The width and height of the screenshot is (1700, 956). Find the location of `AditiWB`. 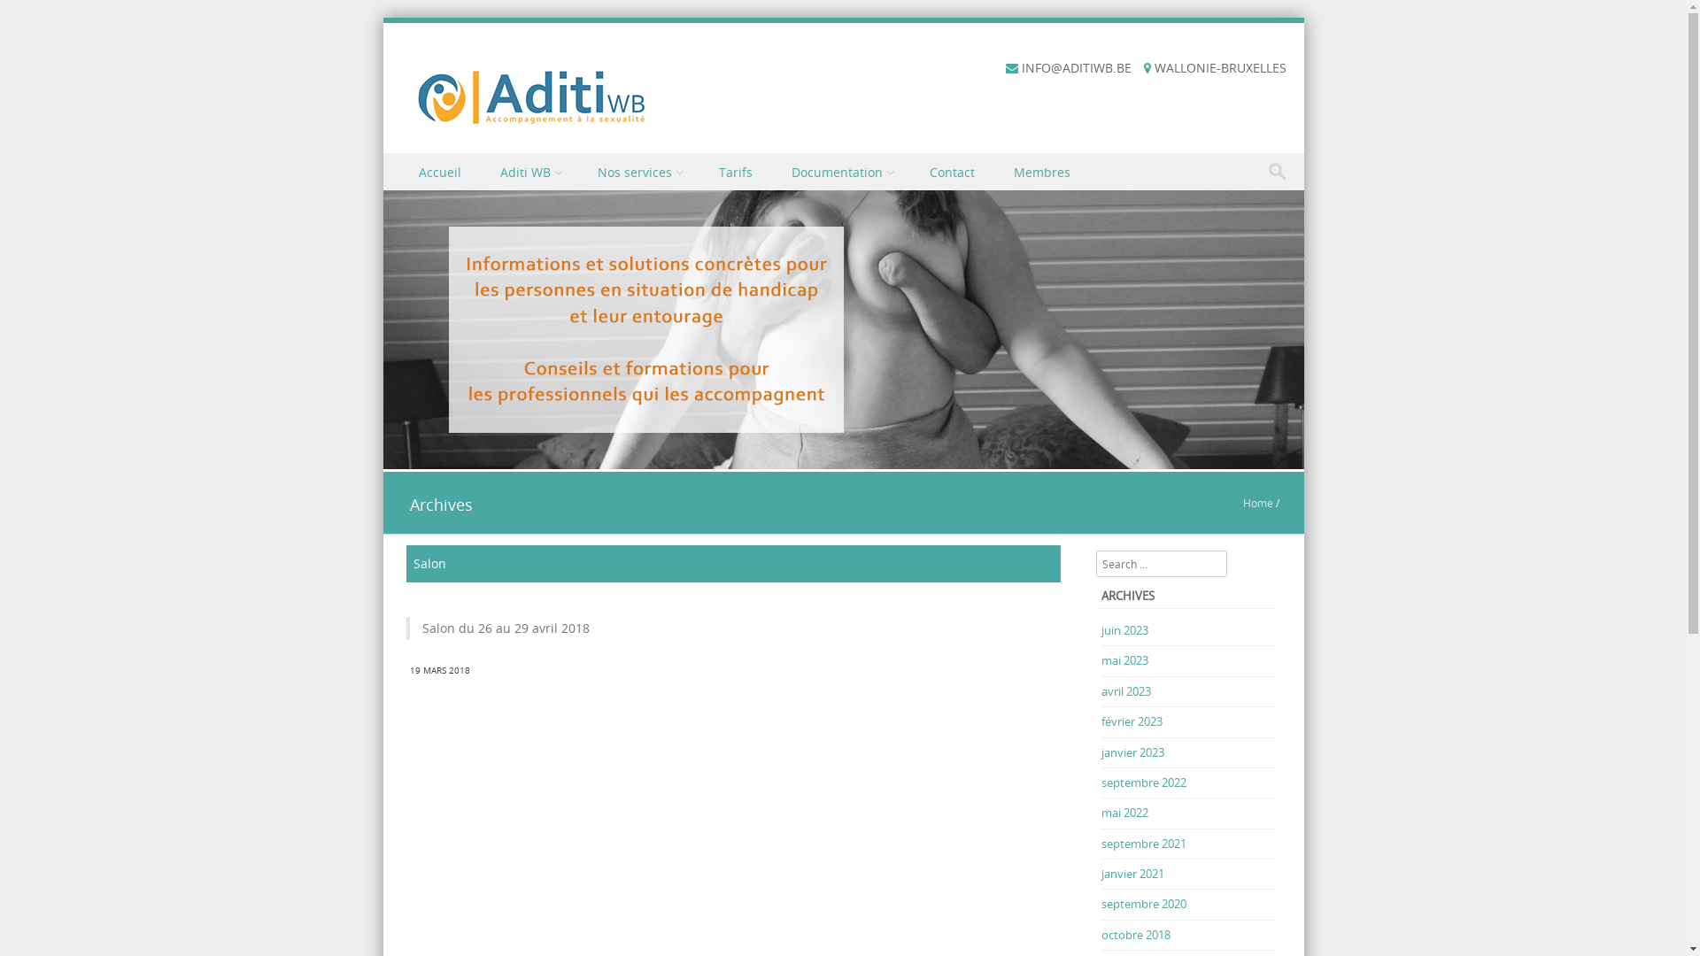

AditiWB is located at coordinates (531, 96).